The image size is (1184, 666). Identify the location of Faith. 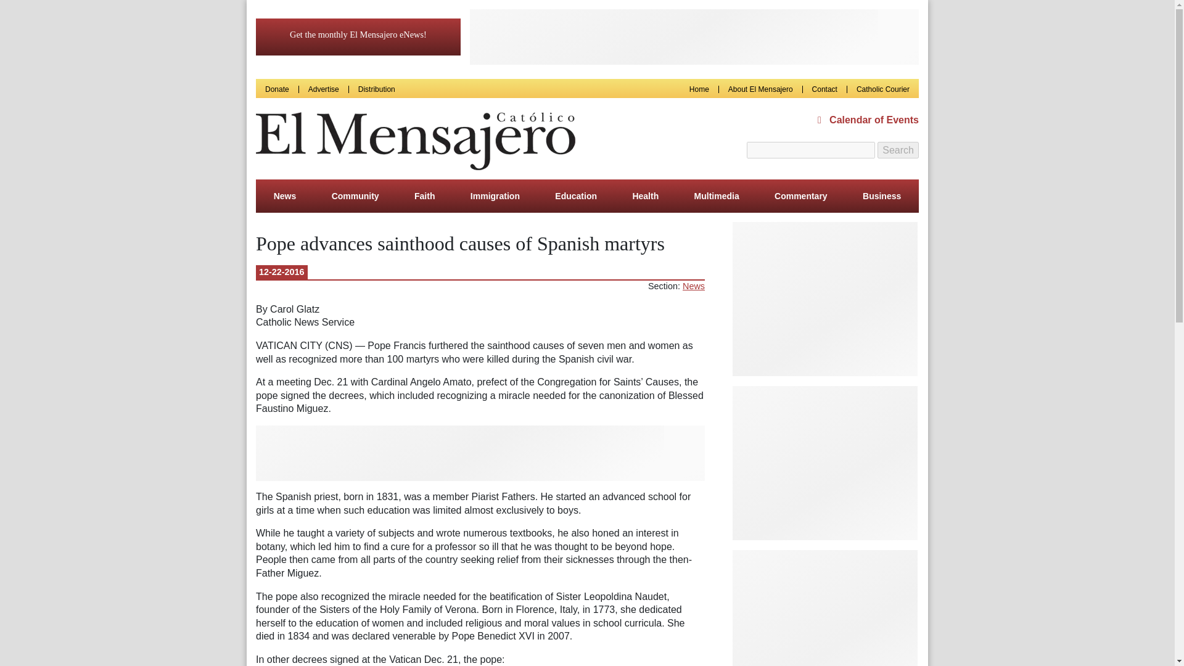
(424, 195).